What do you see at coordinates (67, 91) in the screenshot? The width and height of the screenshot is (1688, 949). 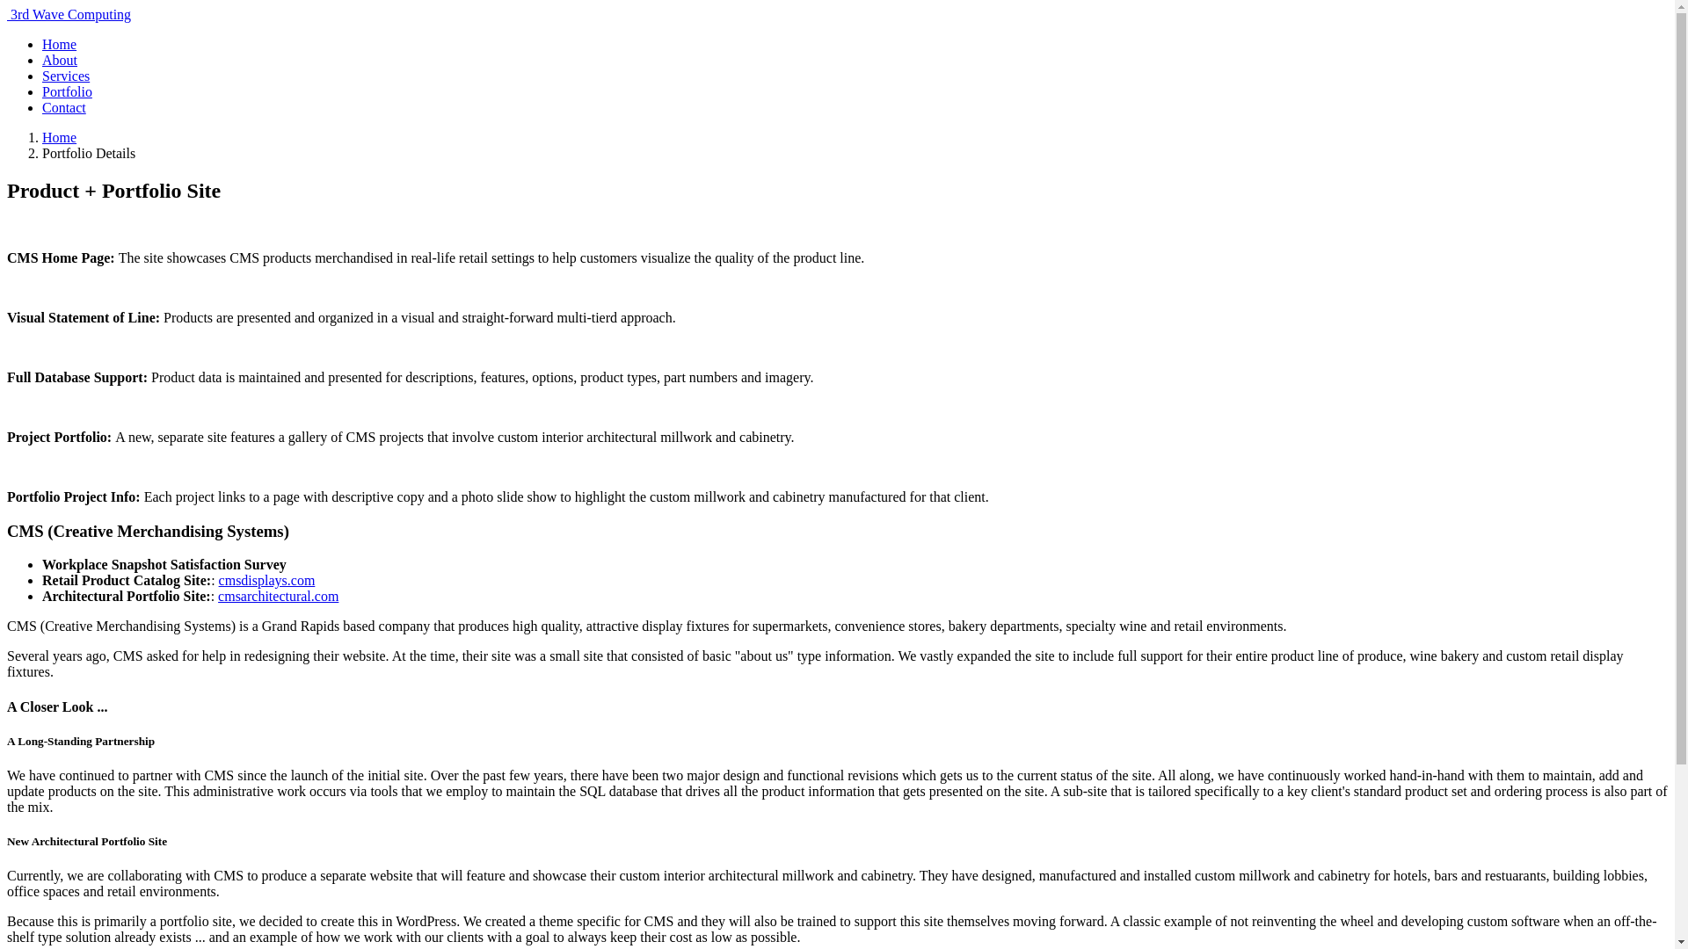 I see `Portfolio` at bounding box center [67, 91].